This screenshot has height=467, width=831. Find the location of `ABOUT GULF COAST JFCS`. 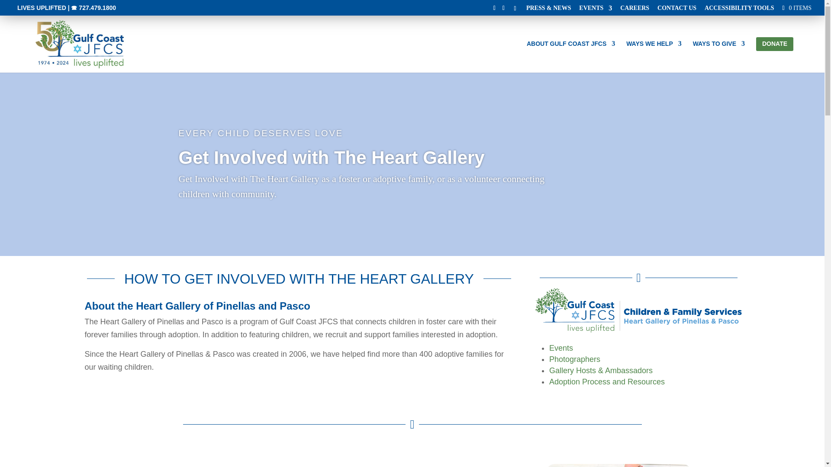

ABOUT GULF COAST JFCS is located at coordinates (570, 54).